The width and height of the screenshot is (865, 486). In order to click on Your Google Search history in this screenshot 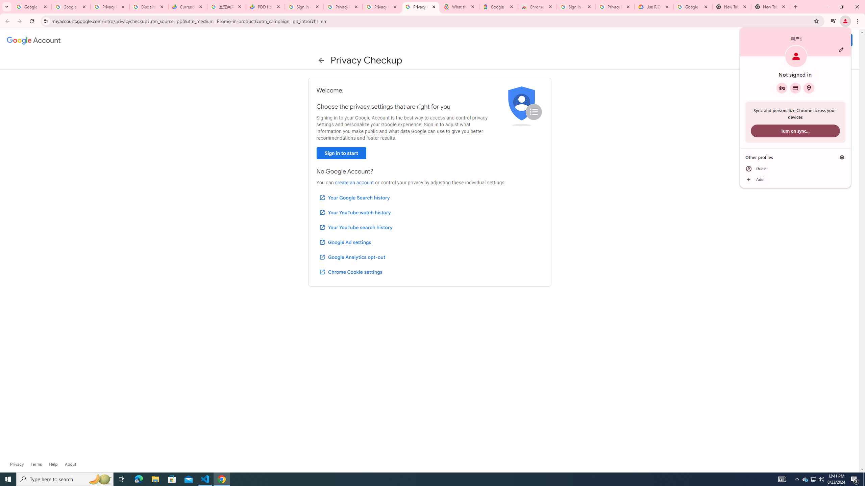, I will do `click(354, 197)`.